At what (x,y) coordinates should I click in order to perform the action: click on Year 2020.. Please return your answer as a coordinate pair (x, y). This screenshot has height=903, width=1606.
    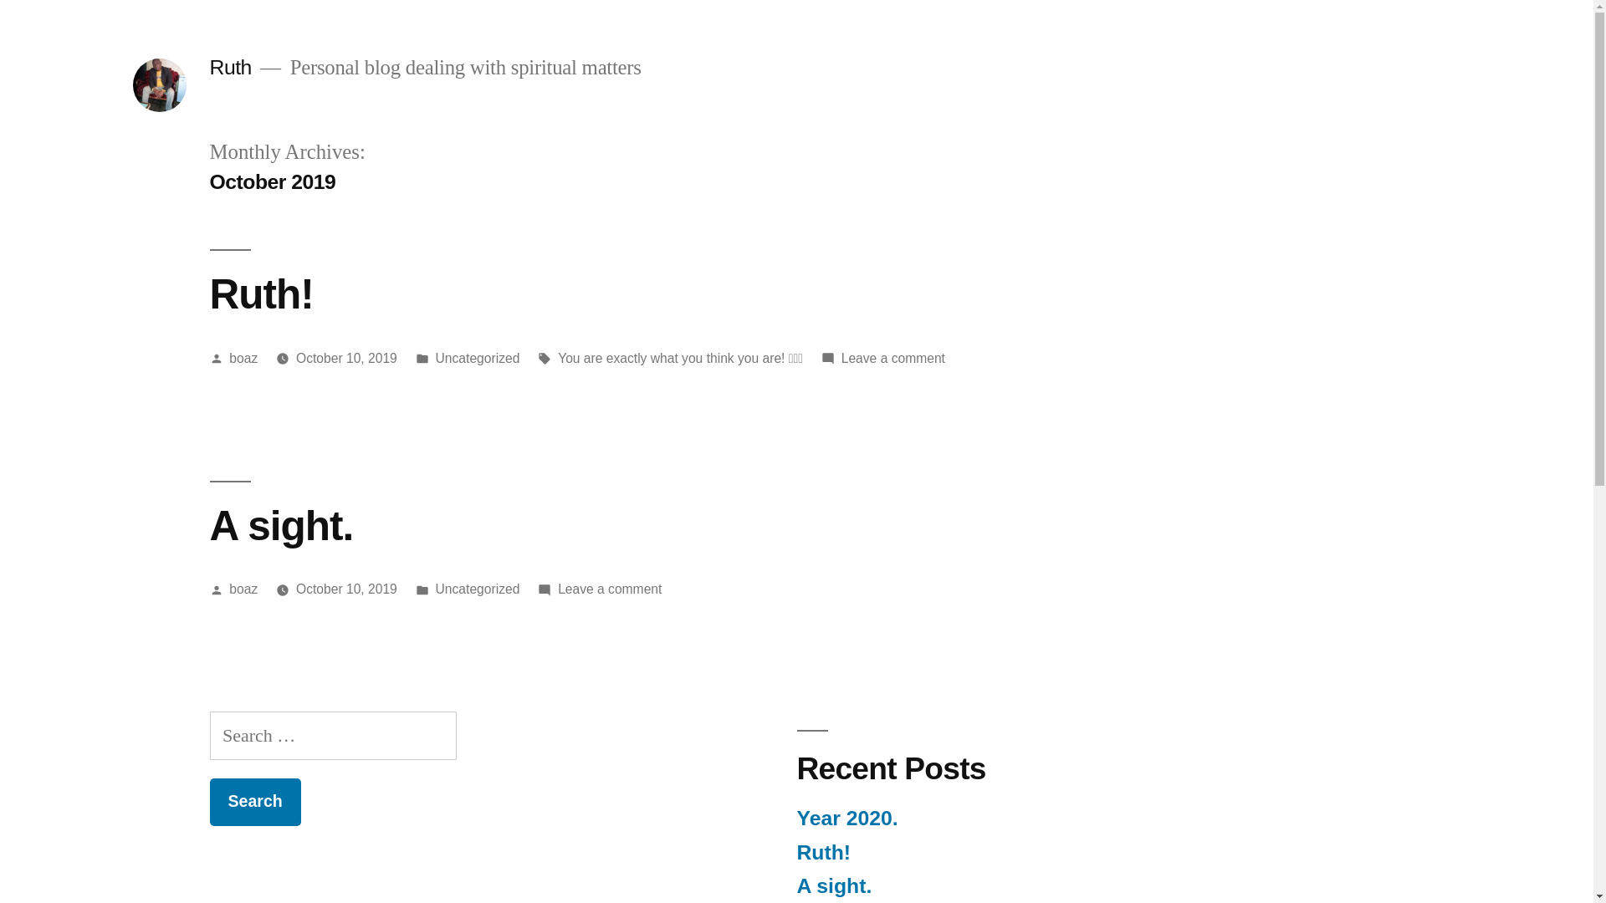
    Looking at the image, I should click on (846, 818).